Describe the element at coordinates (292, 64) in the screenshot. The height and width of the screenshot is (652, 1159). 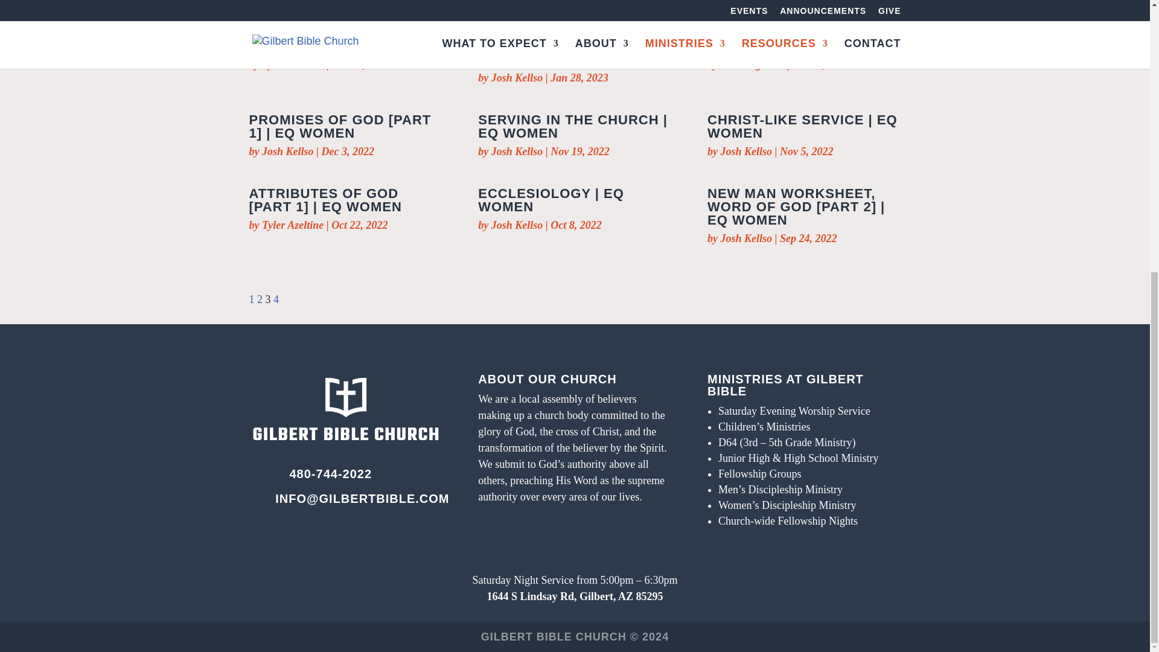
I see `Tyler Azeltine` at that location.